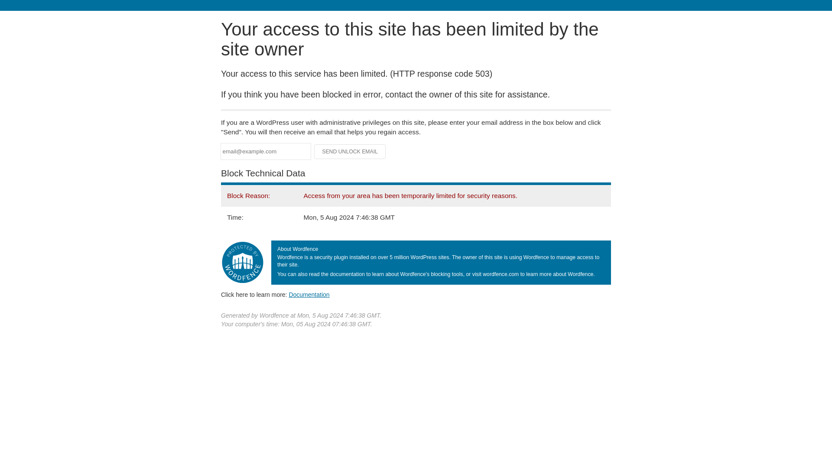  I want to click on Send Unlock Email, so click(350, 152).